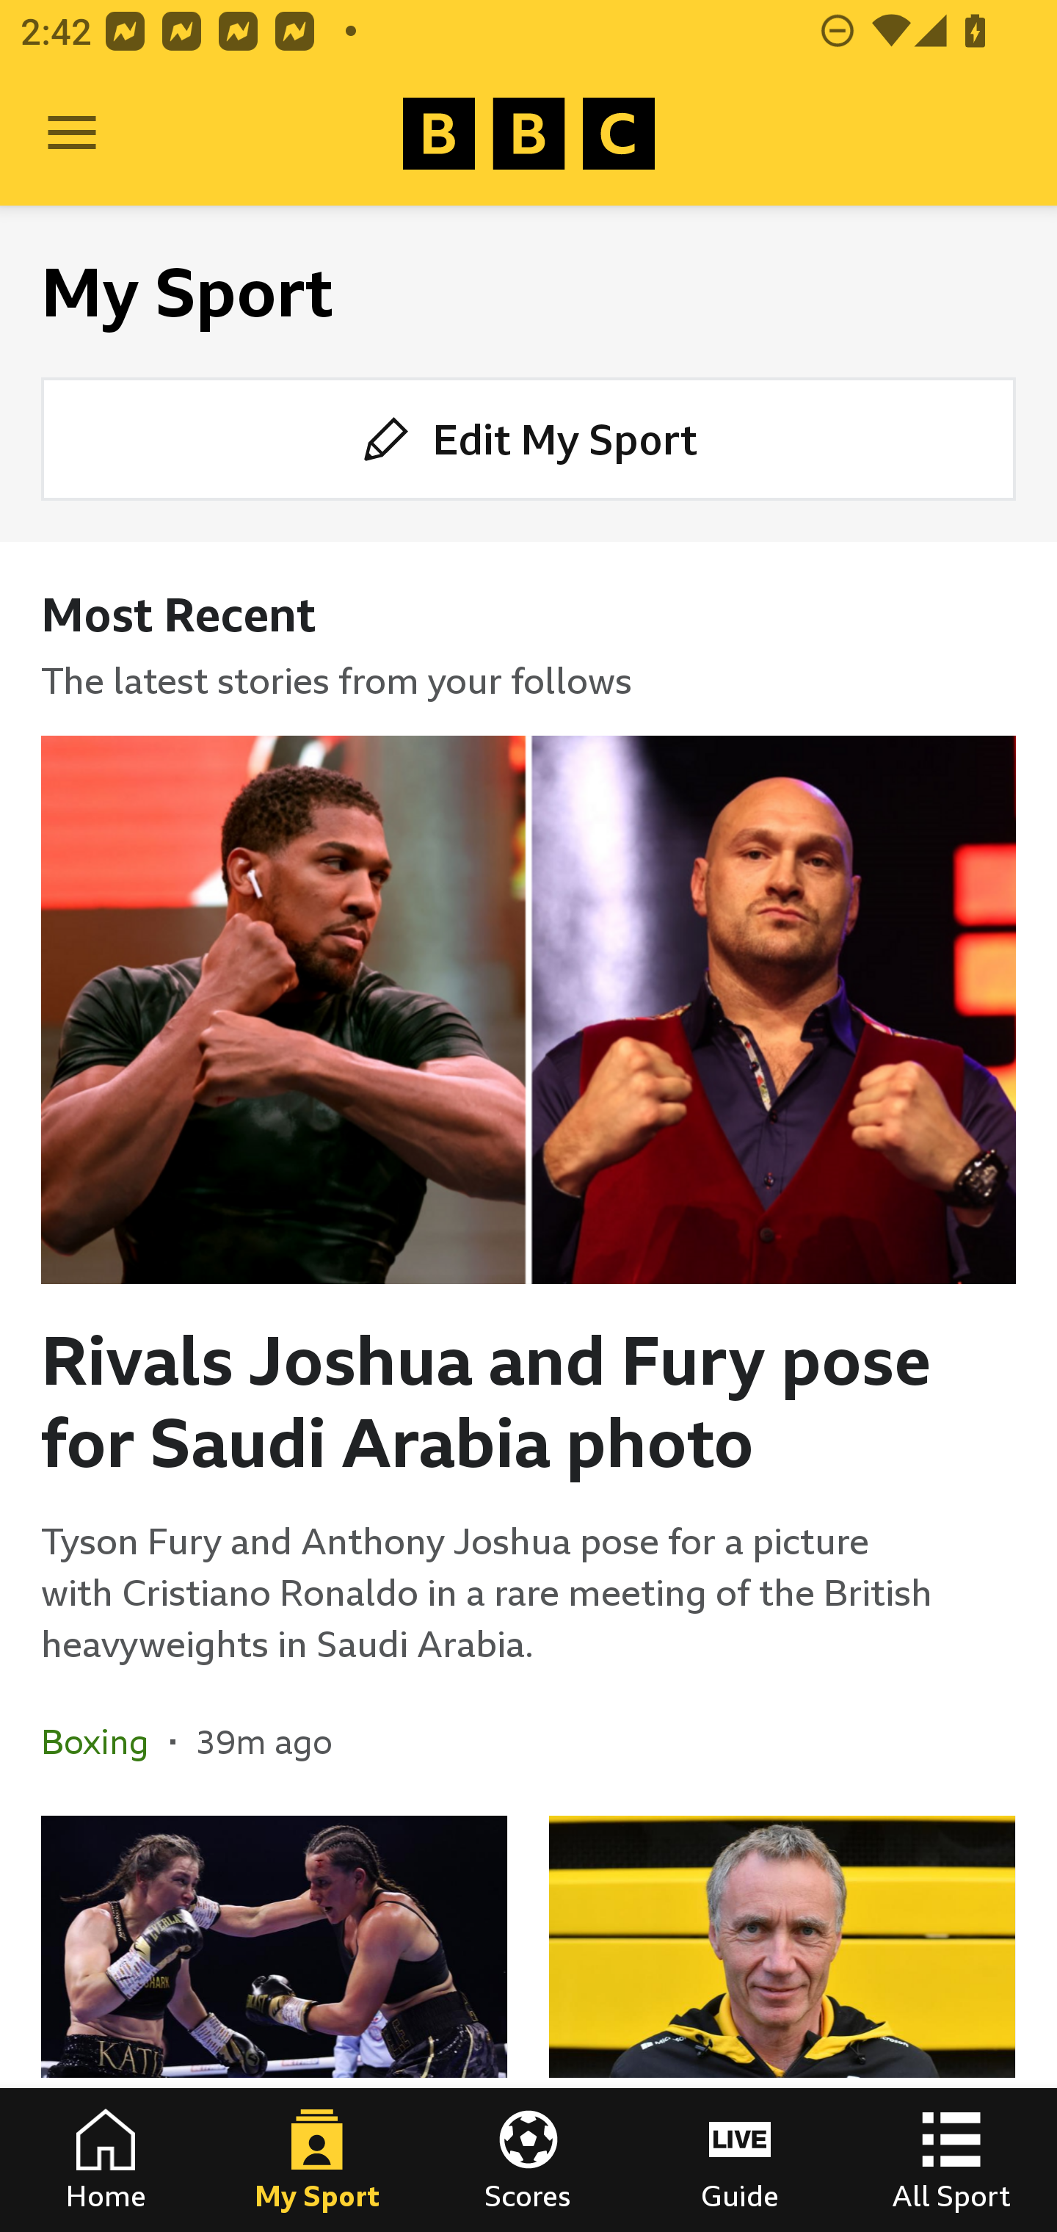 The width and height of the screenshot is (1057, 2232). I want to click on Home, so click(106, 2160).